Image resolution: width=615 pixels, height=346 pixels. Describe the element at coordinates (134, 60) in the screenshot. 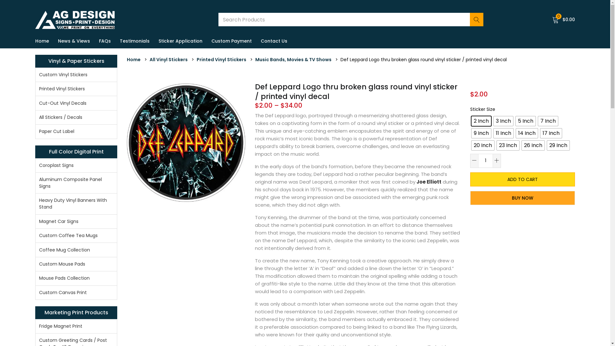

I see `Home` at that location.